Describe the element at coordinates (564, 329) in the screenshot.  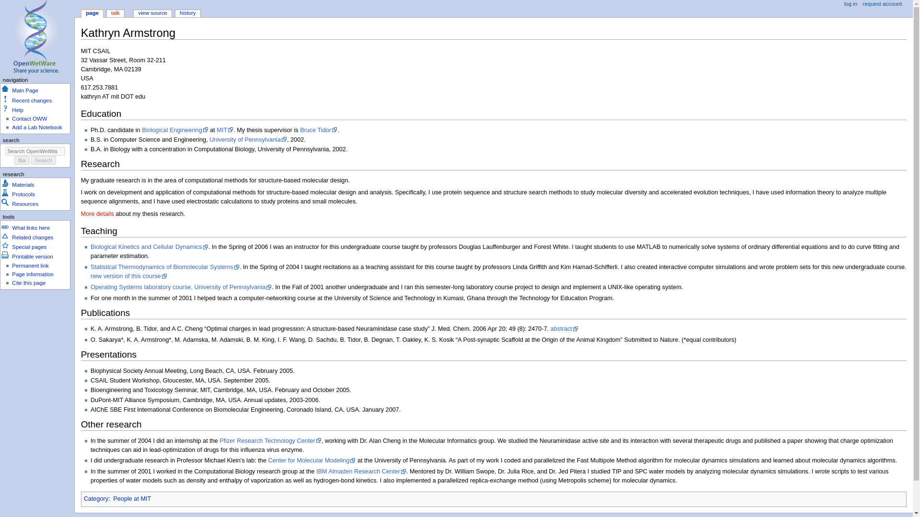
I see `abstract` at that location.